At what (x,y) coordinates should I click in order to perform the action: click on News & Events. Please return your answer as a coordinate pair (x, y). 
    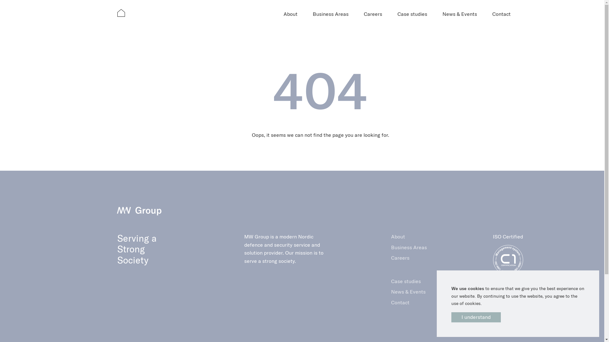
    Looking at the image, I should click on (409, 292).